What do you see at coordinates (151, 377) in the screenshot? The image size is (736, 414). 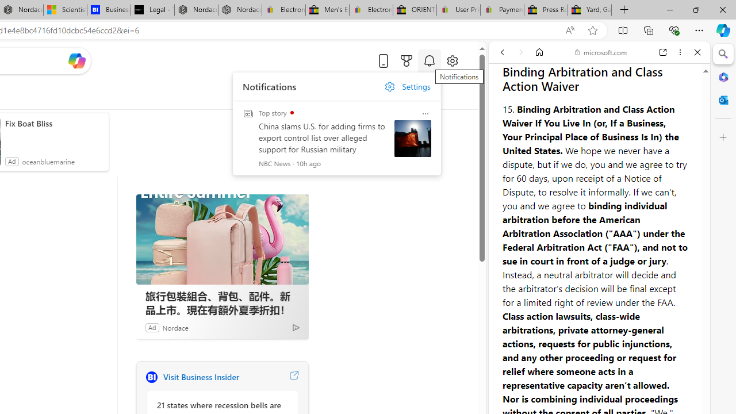 I see `Business Insider` at bounding box center [151, 377].